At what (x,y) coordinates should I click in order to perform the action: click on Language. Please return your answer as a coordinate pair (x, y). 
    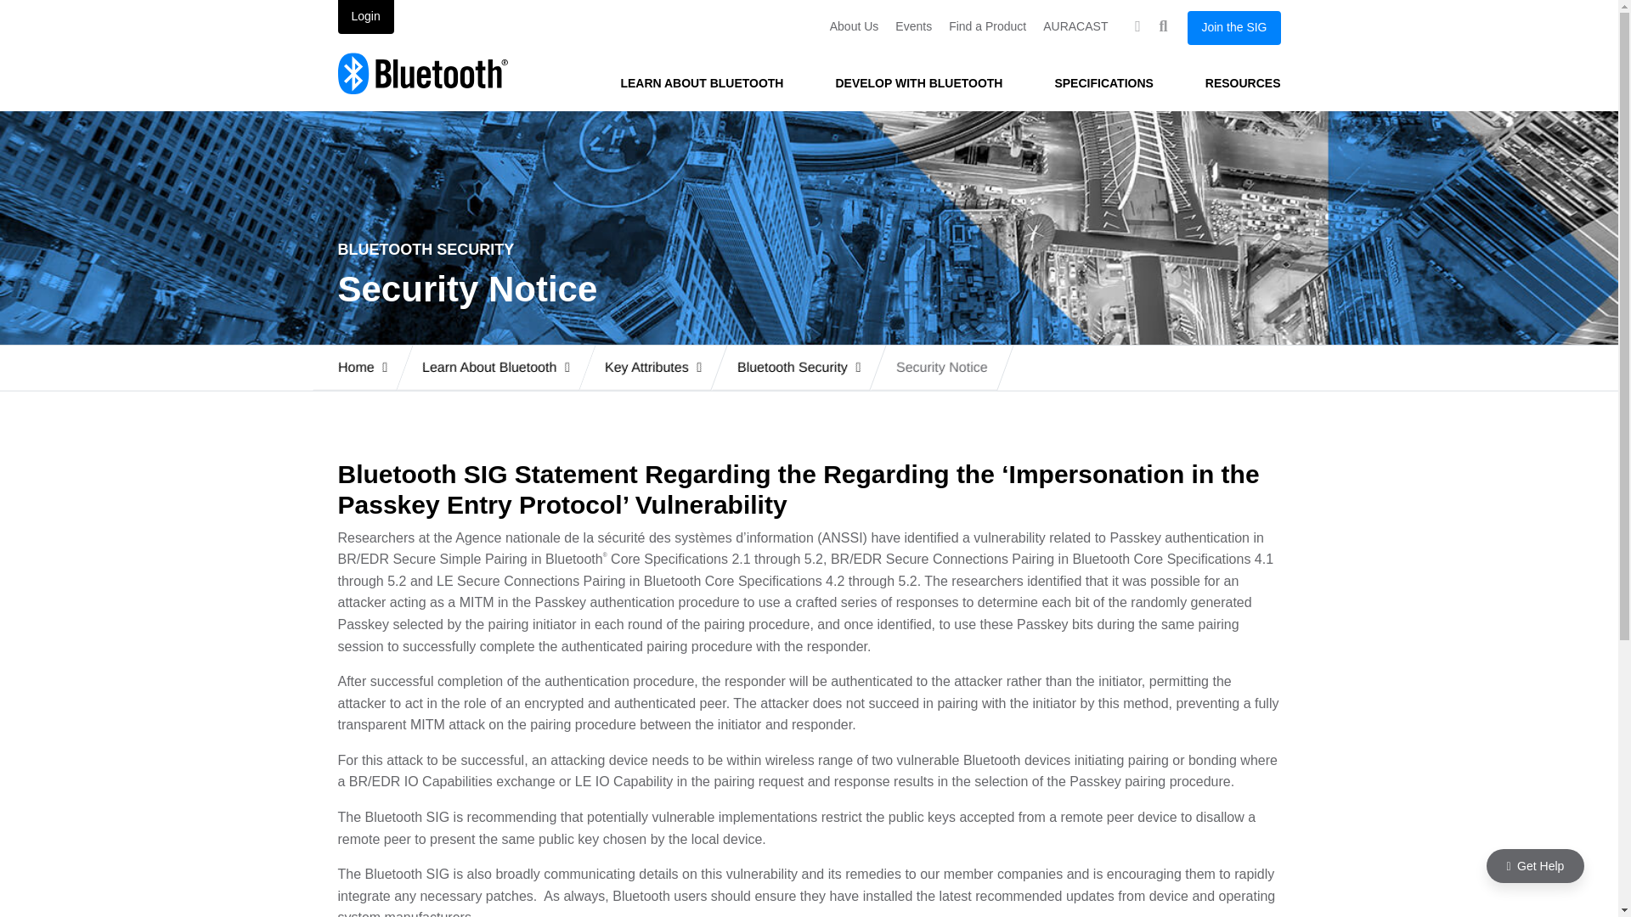
    Looking at the image, I should click on (1137, 26).